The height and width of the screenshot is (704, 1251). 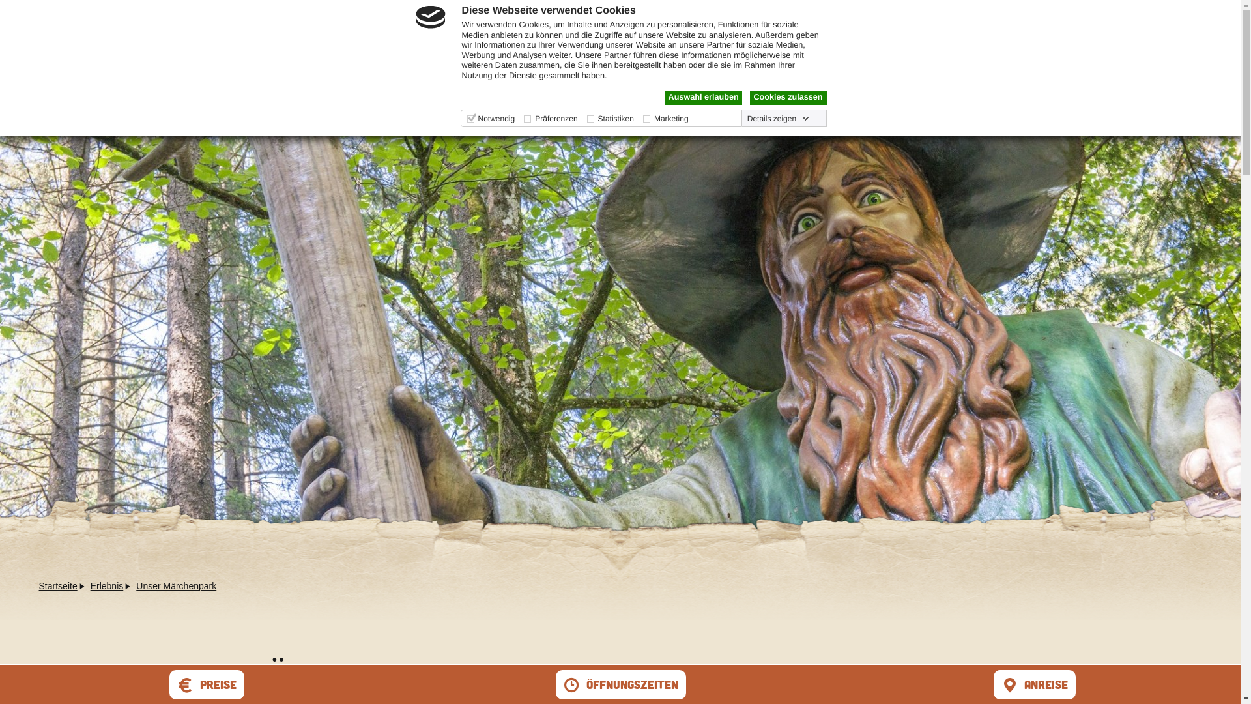 I want to click on Preise, so click(x=207, y=687).